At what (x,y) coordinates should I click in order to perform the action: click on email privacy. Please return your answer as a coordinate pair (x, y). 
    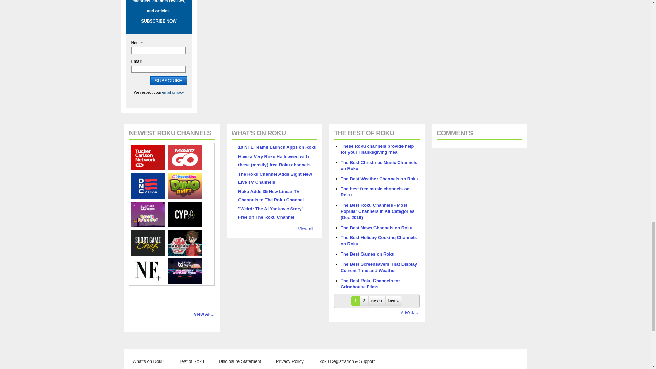
    Looking at the image, I should click on (173, 92).